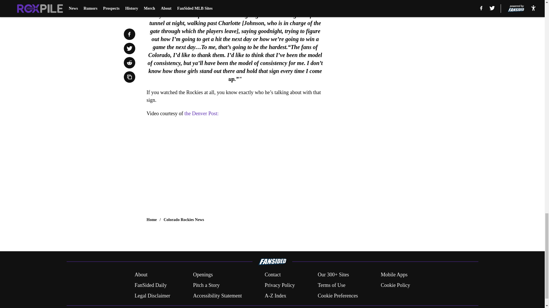  Describe the element at coordinates (152, 220) in the screenshot. I see `Home` at that location.